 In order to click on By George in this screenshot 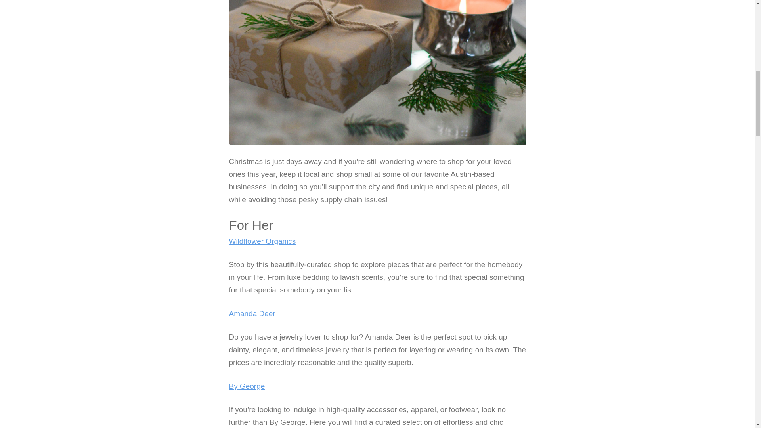, I will do `click(247, 386)`.